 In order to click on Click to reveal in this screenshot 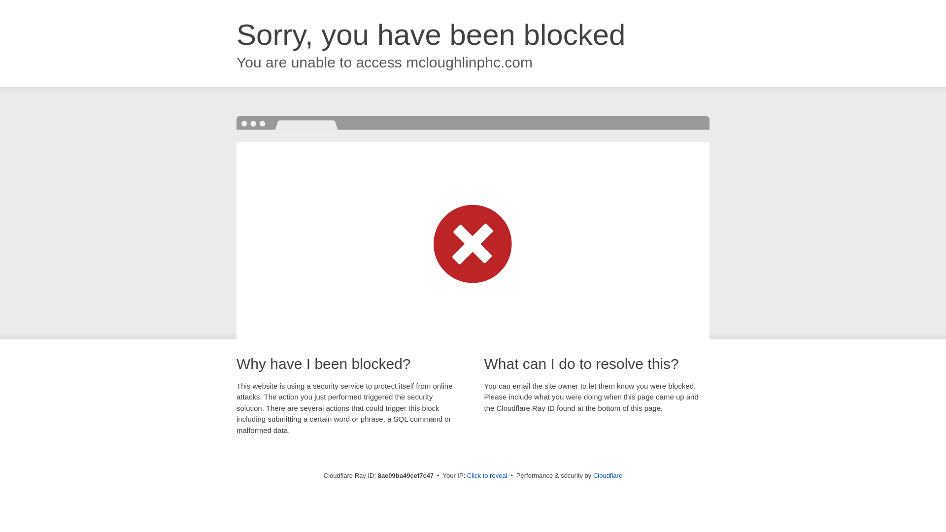, I will do `click(487, 476)`.